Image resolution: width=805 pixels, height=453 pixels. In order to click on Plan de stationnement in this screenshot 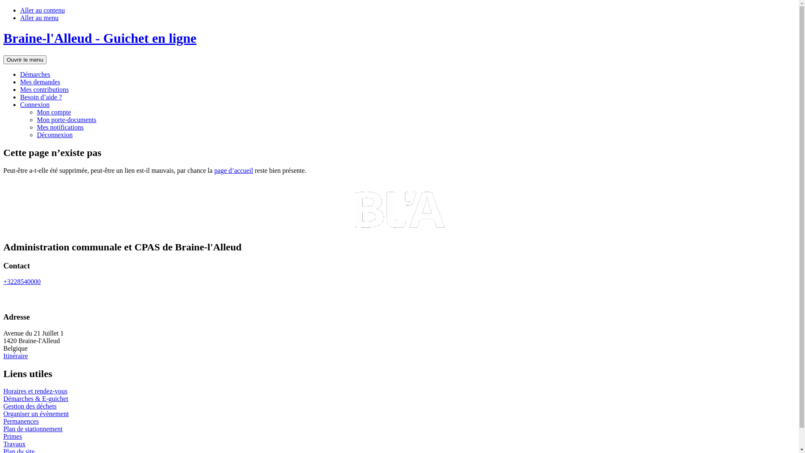, I will do `click(33, 429)`.